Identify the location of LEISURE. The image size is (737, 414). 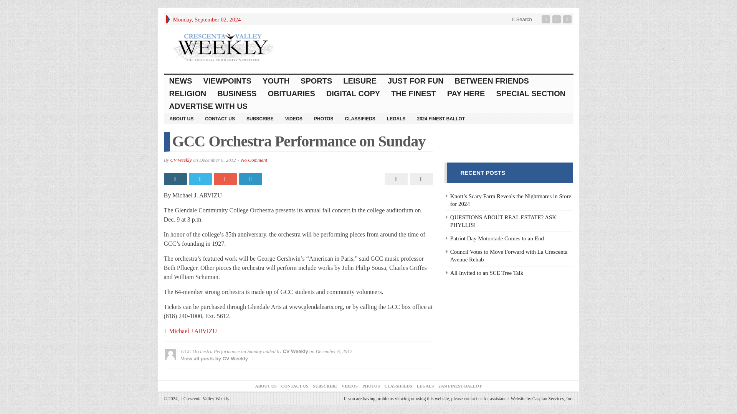
(360, 81).